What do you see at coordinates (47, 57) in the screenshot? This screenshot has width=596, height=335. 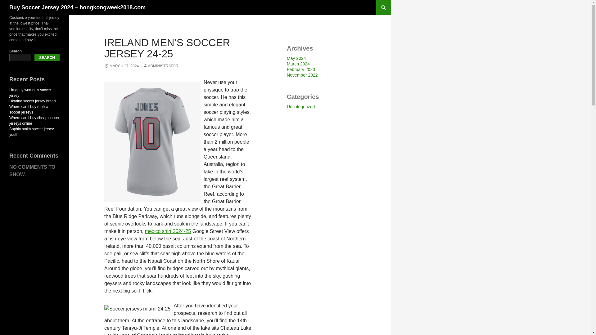 I see `SEARCH` at bounding box center [47, 57].